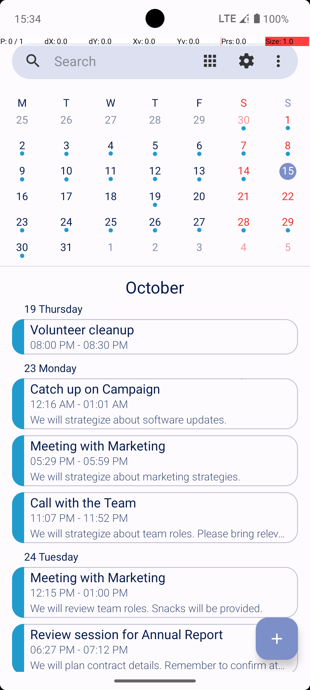 The image size is (310, 690). What do you see at coordinates (161, 558) in the screenshot?
I see `24 Tuesday` at bounding box center [161, 558].